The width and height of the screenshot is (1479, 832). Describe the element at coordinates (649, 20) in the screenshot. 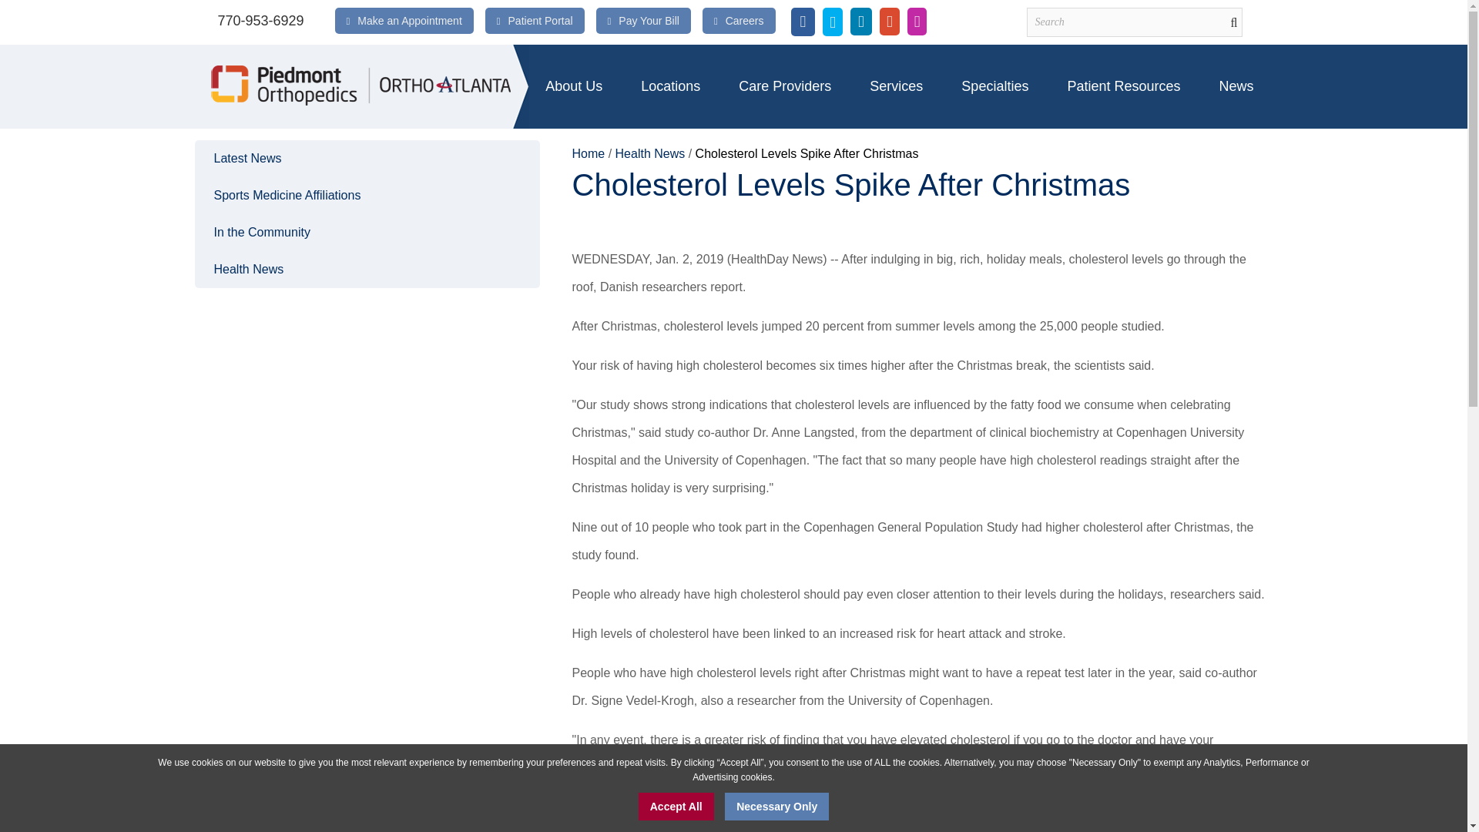

I see `Pay Your Bill` at that location.